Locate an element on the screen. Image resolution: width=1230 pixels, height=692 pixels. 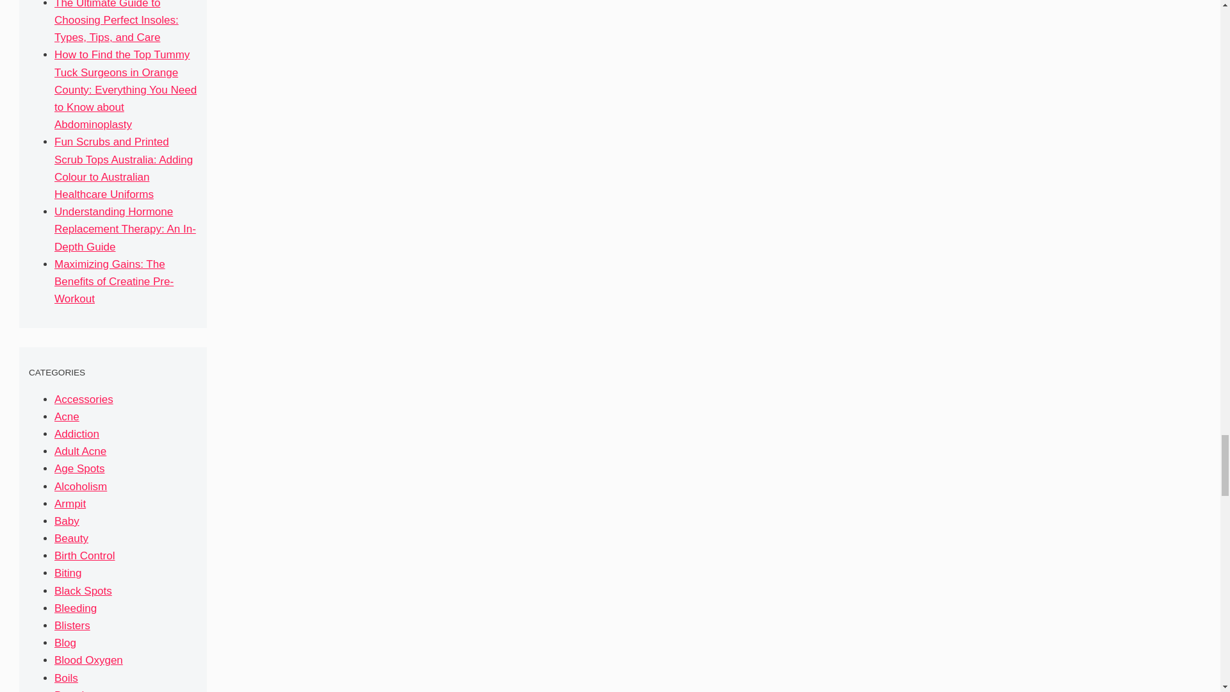
Maximizing Gains: The Benefits of Creatine Pre-Workout is located at coordinates (113, 281).